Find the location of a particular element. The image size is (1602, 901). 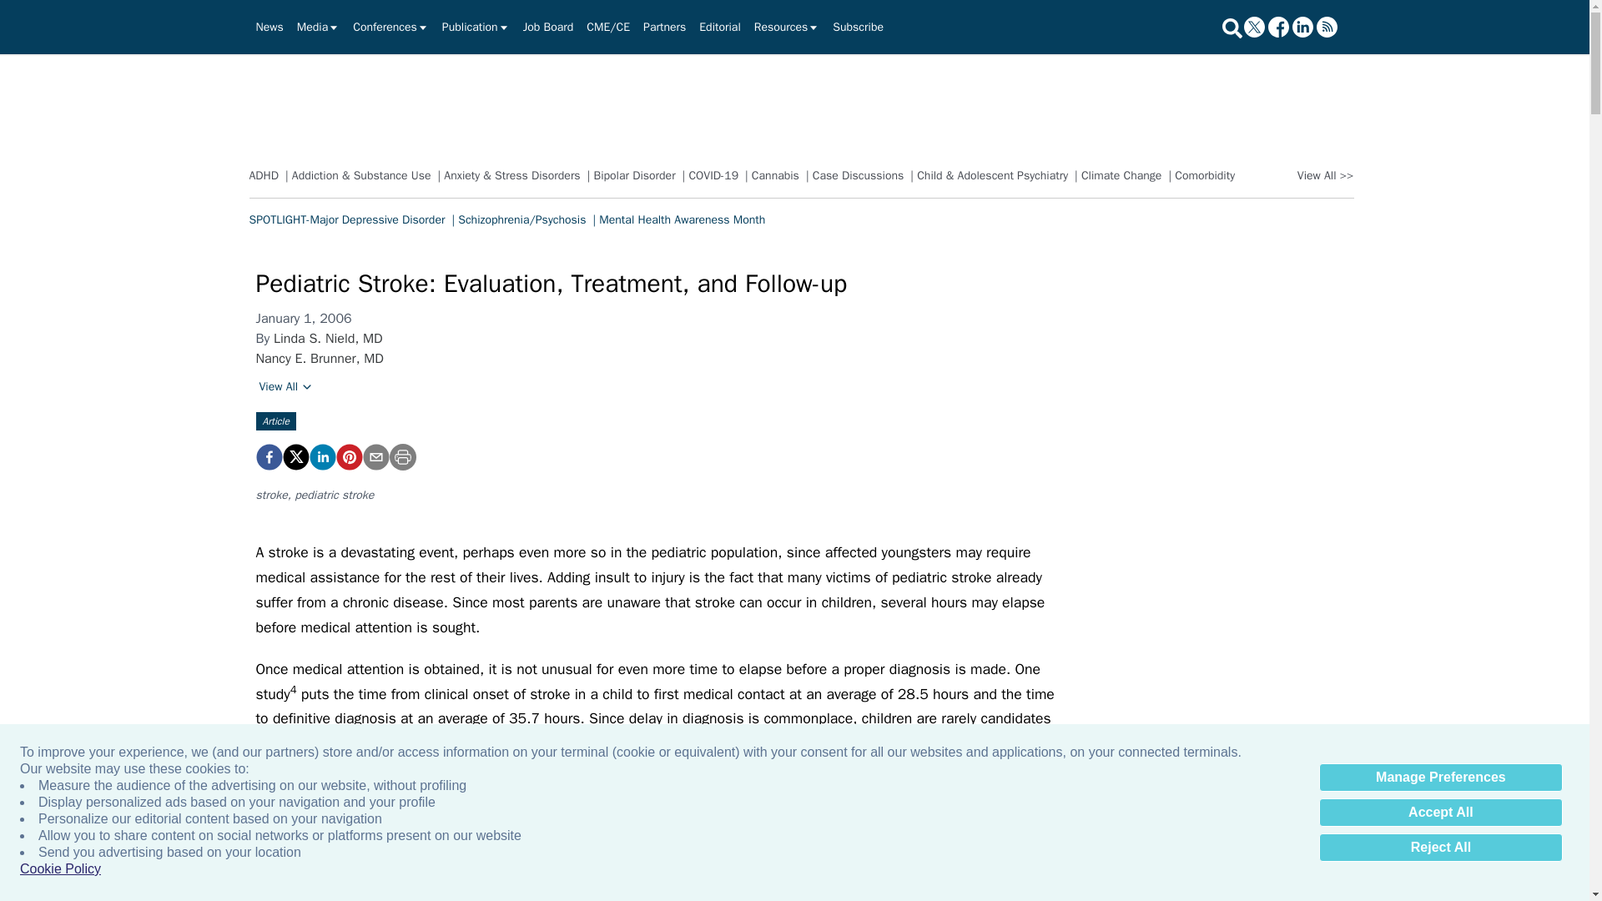

Pediatric Stroke: Evaluation, Treatment, and Follow-up is located at coordinates (268, 457).